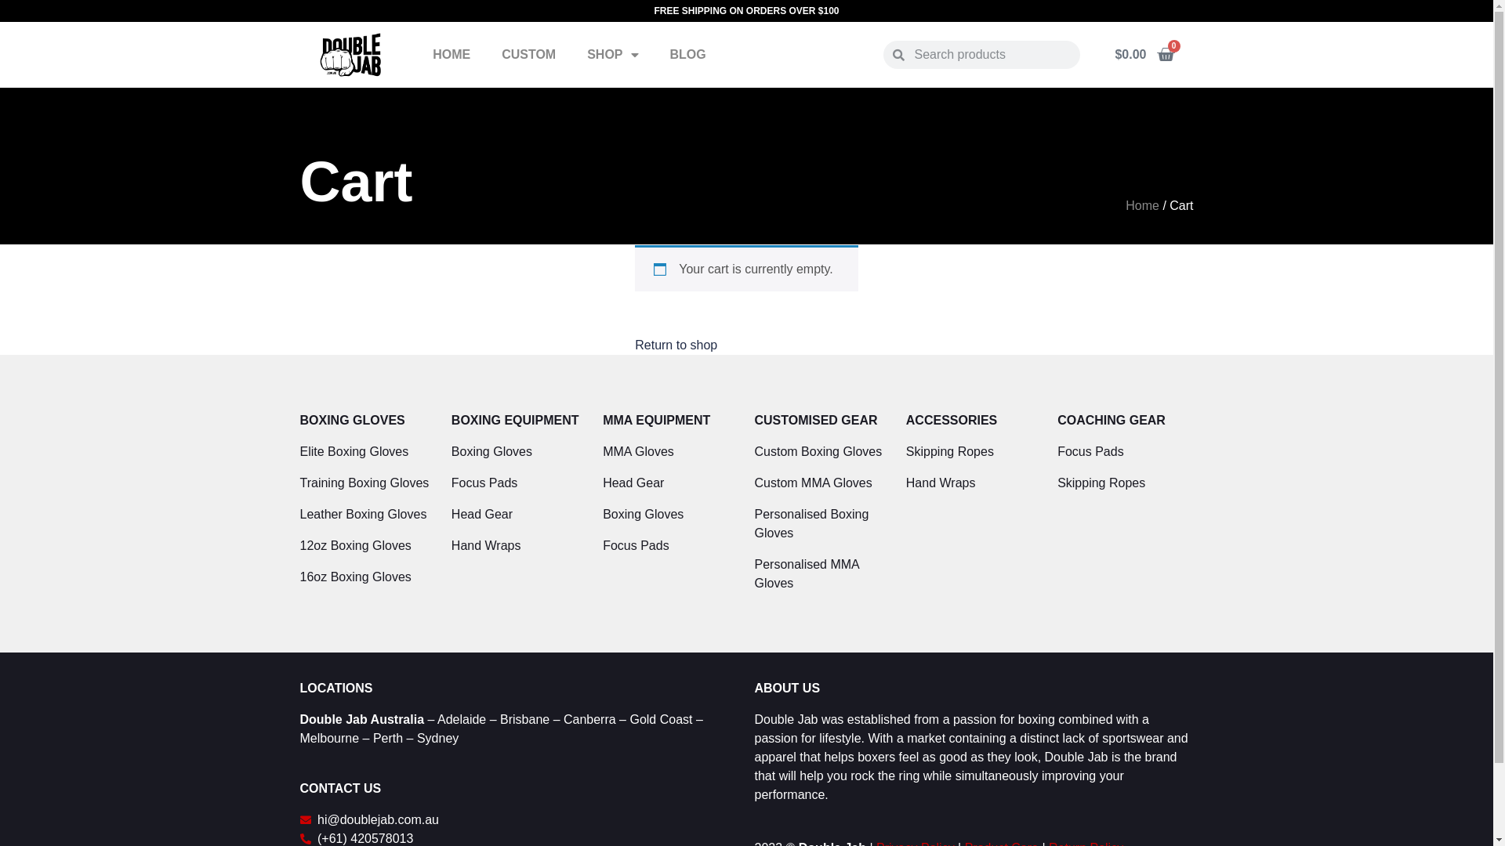 The width and height of the screenshot is (1505, 846). I want to click on Boxing Gloves, so click(519, 452).